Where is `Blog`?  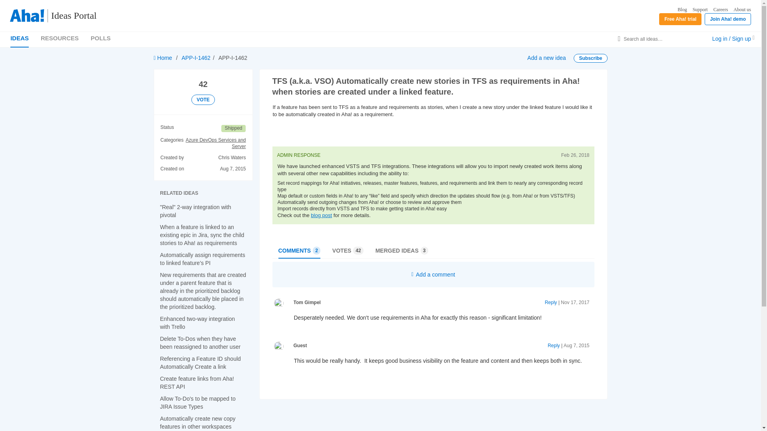
Blog is located at coordinates (682, 10).